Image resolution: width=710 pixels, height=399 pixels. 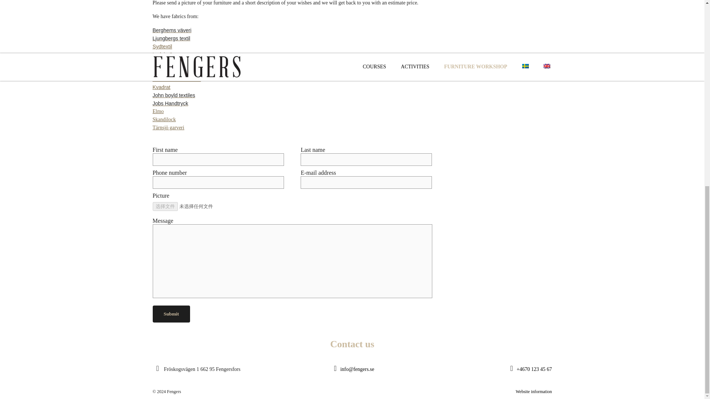 I want to click on Website information, so click(x=533, y=392).